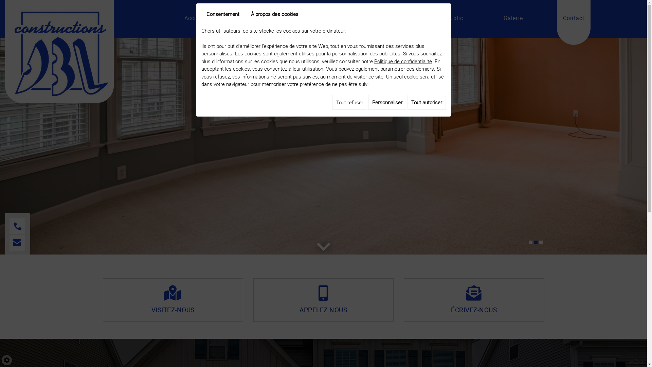  I want to click on Personnaliser, so click(387, 102).